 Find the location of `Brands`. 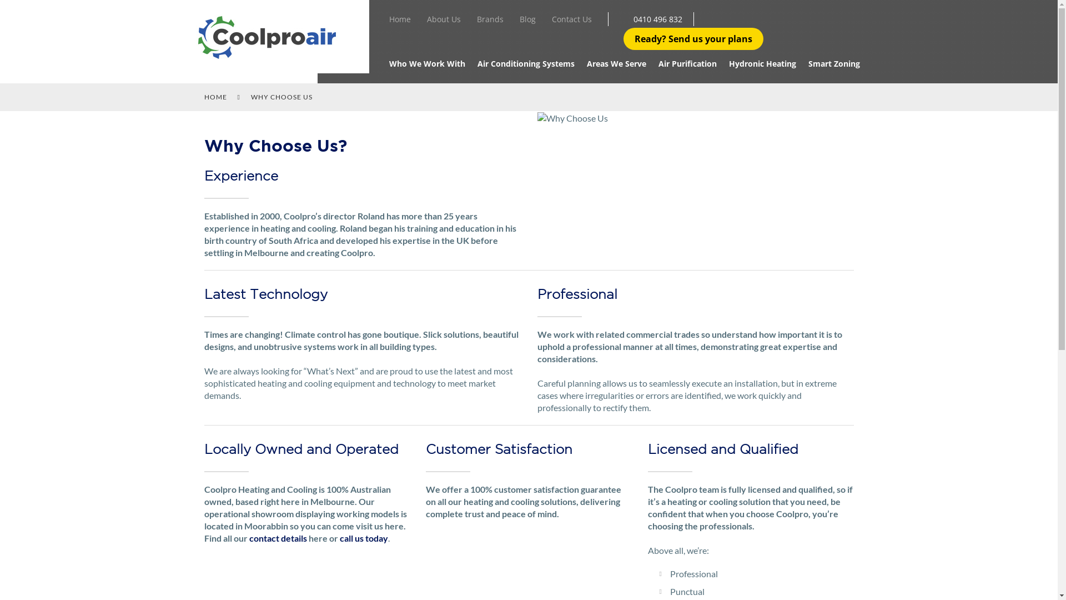

Brands is located at coordinates (490, 21).